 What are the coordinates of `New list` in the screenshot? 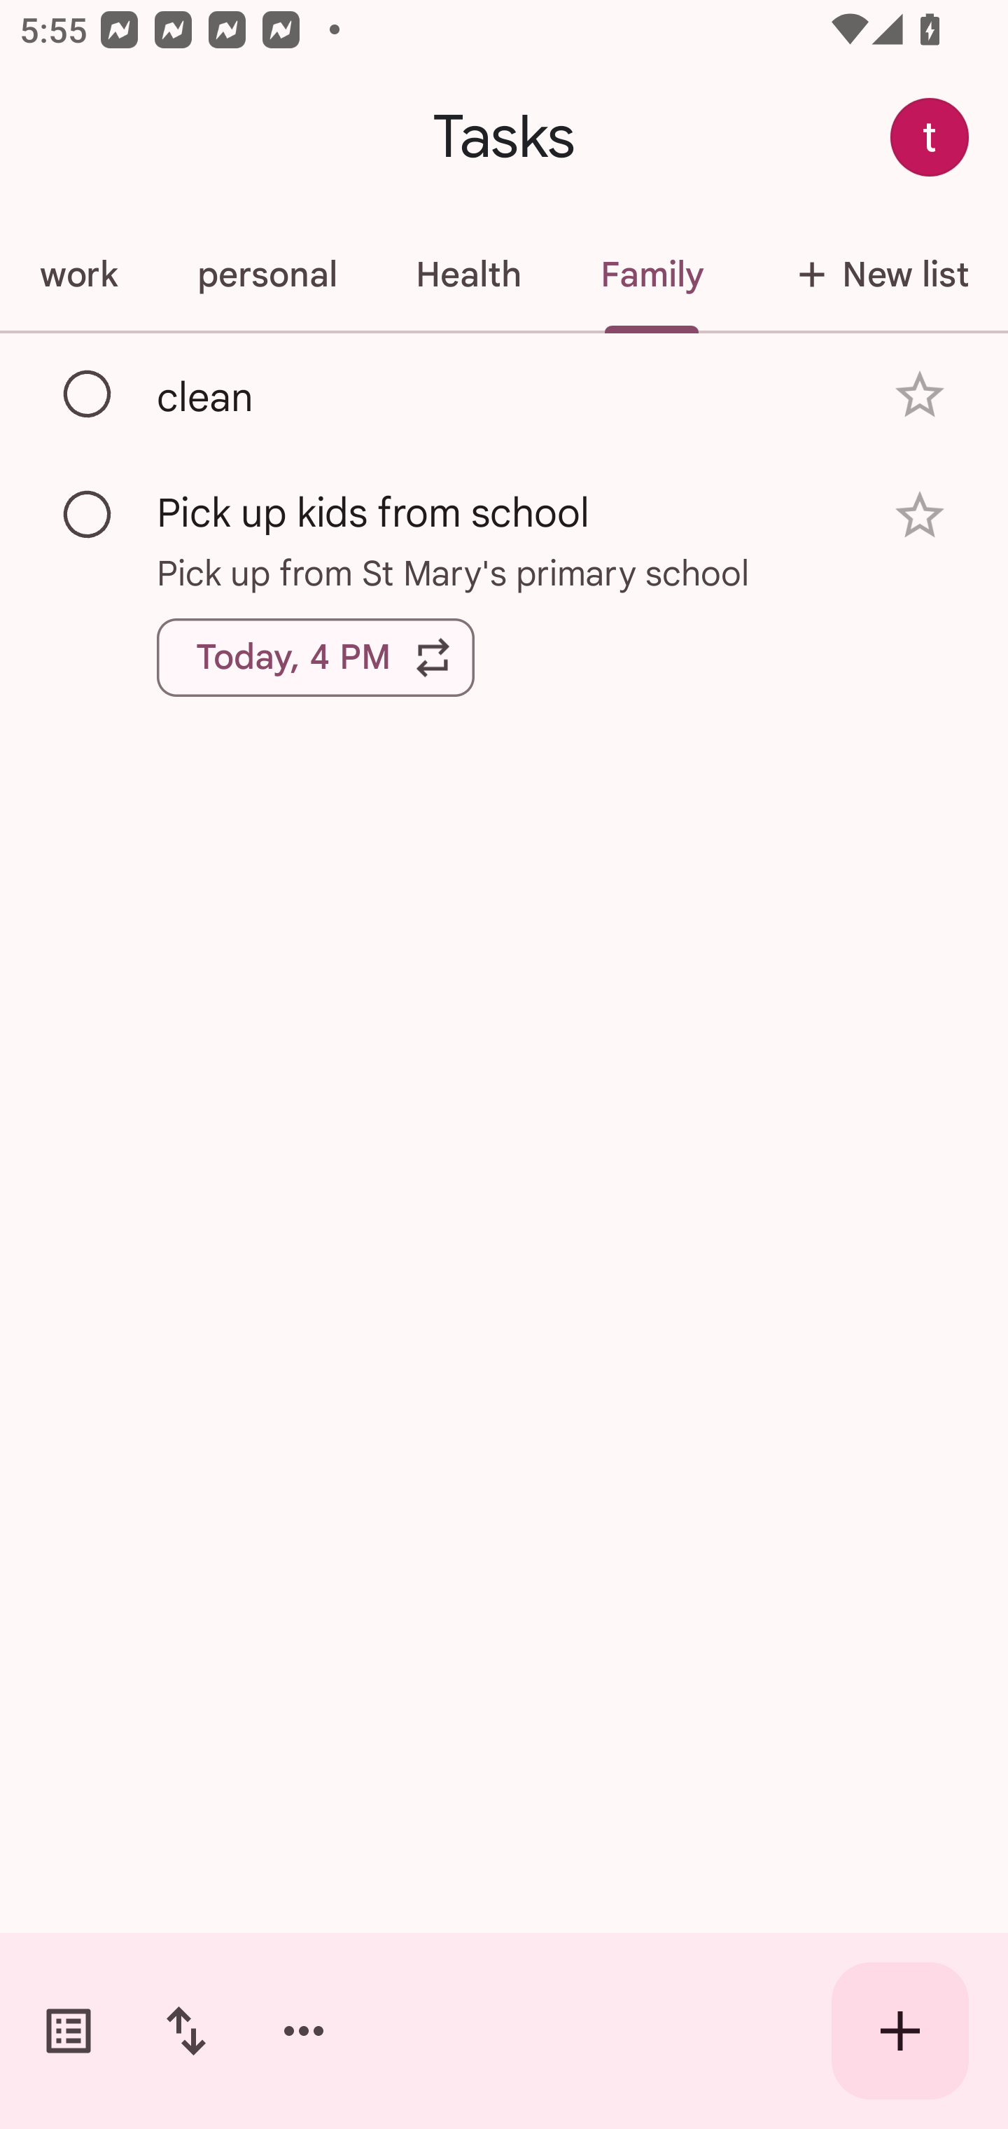 It's located at (876, 275).